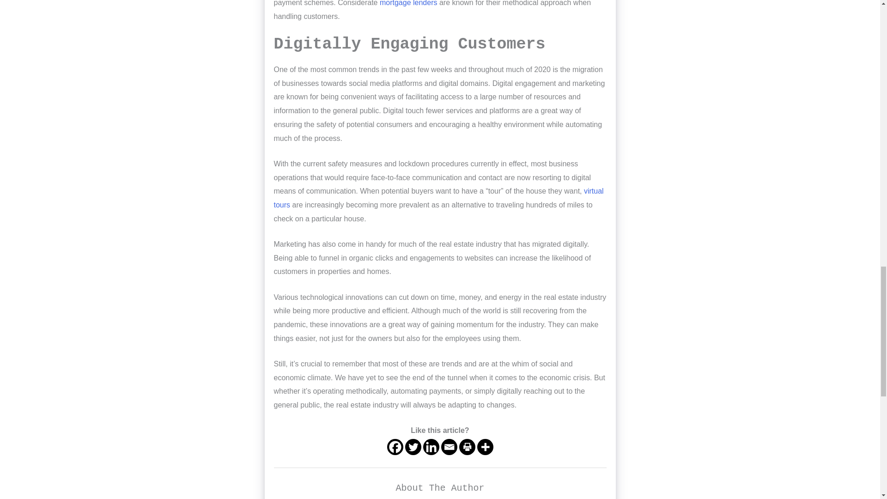 This screenshot has height=499, width=887. I want to click on Print, so click(468, 447).